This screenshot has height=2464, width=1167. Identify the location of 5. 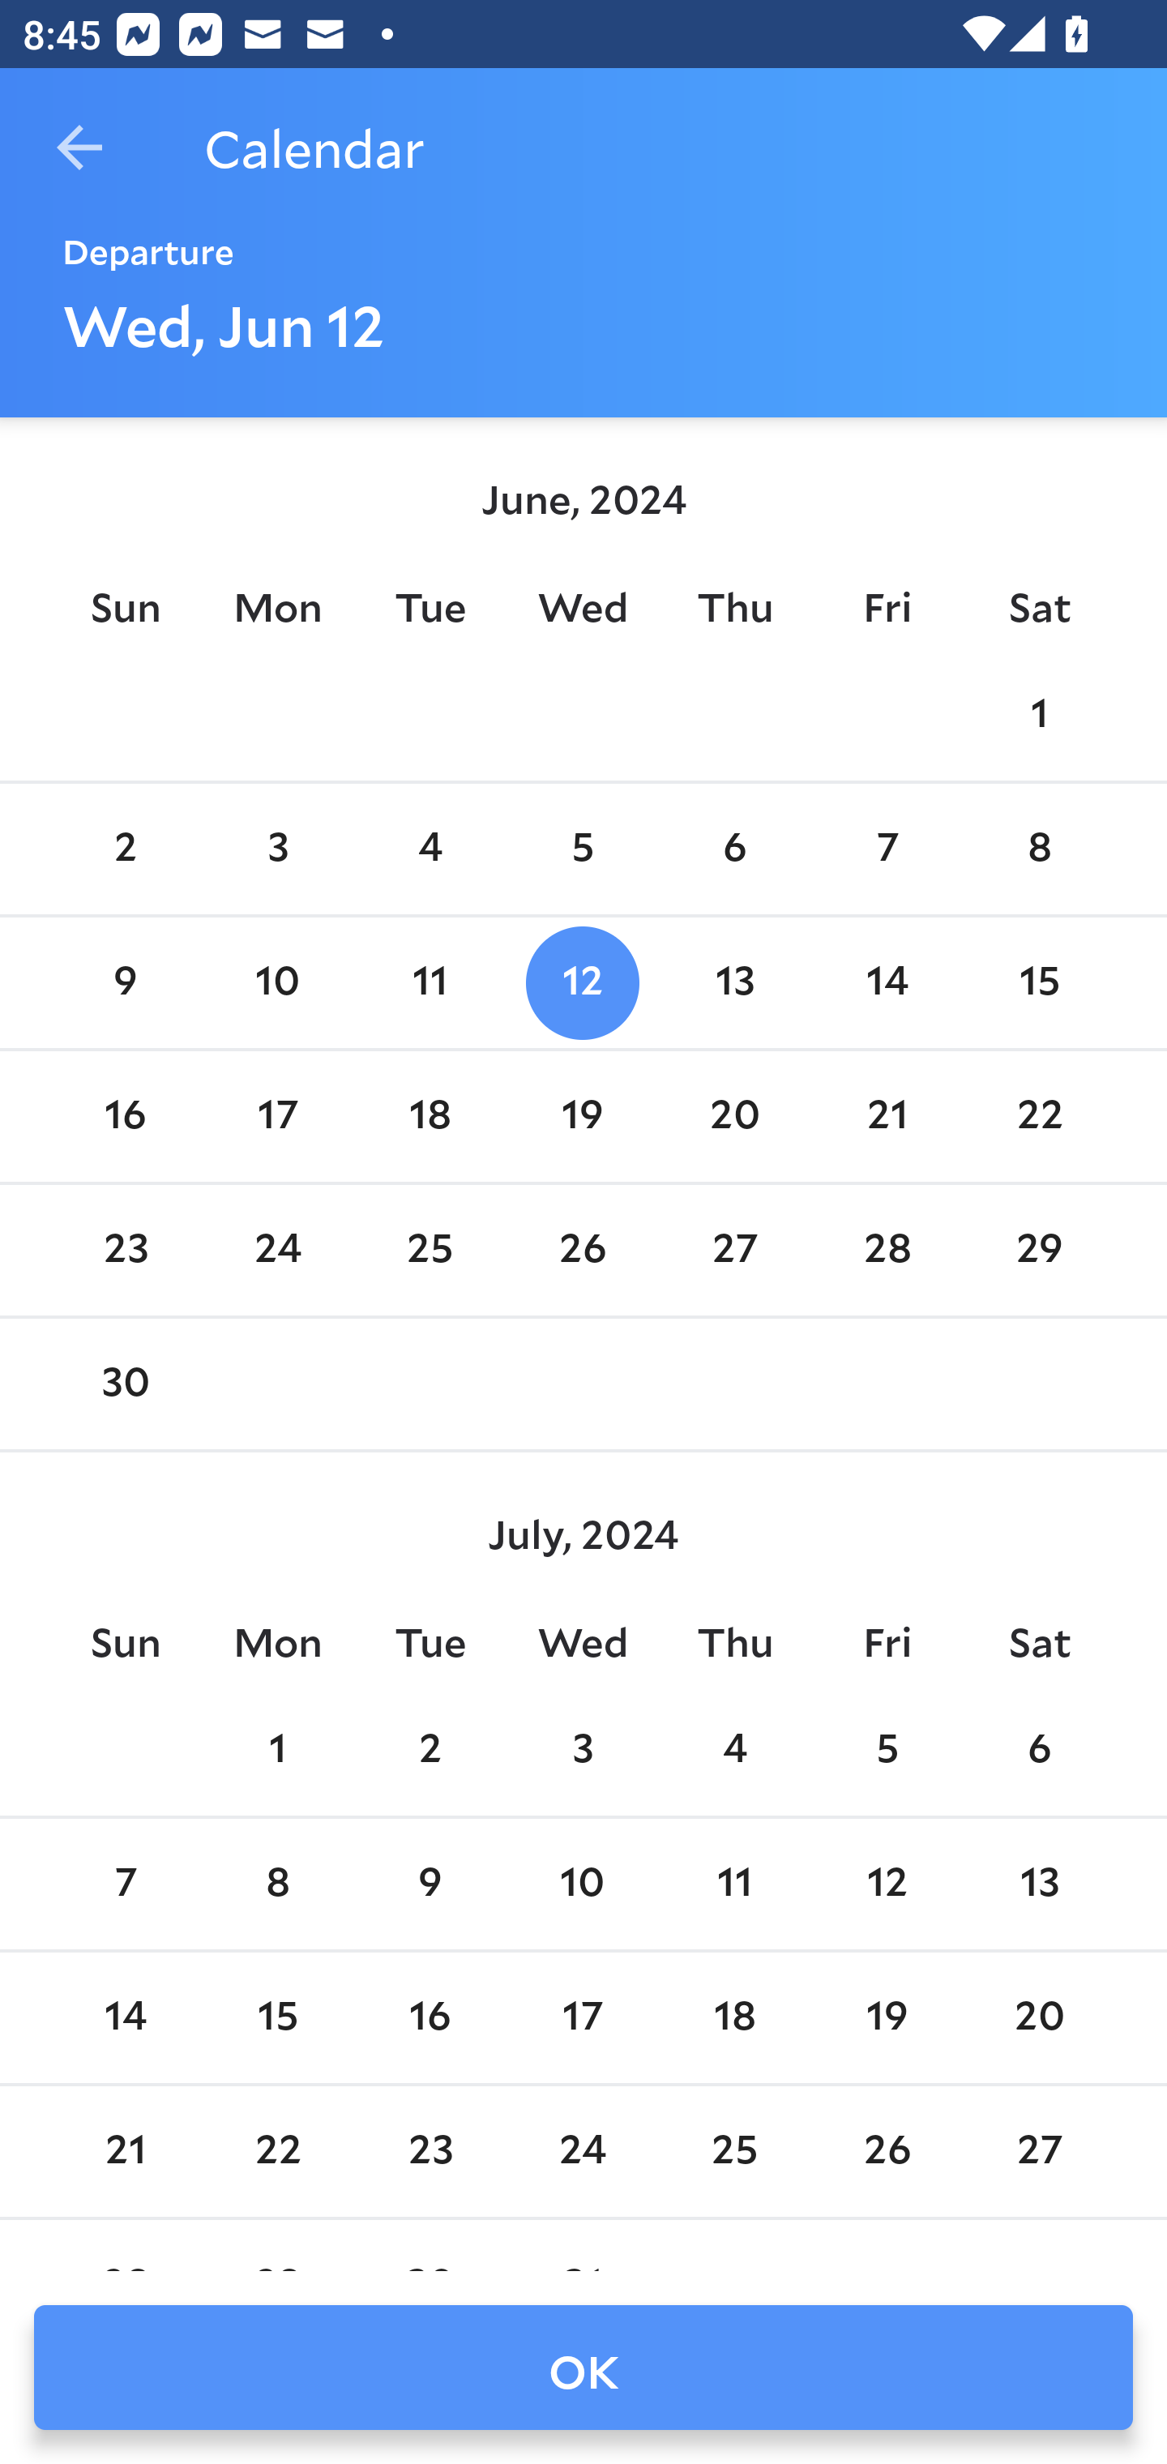
(583, 849).